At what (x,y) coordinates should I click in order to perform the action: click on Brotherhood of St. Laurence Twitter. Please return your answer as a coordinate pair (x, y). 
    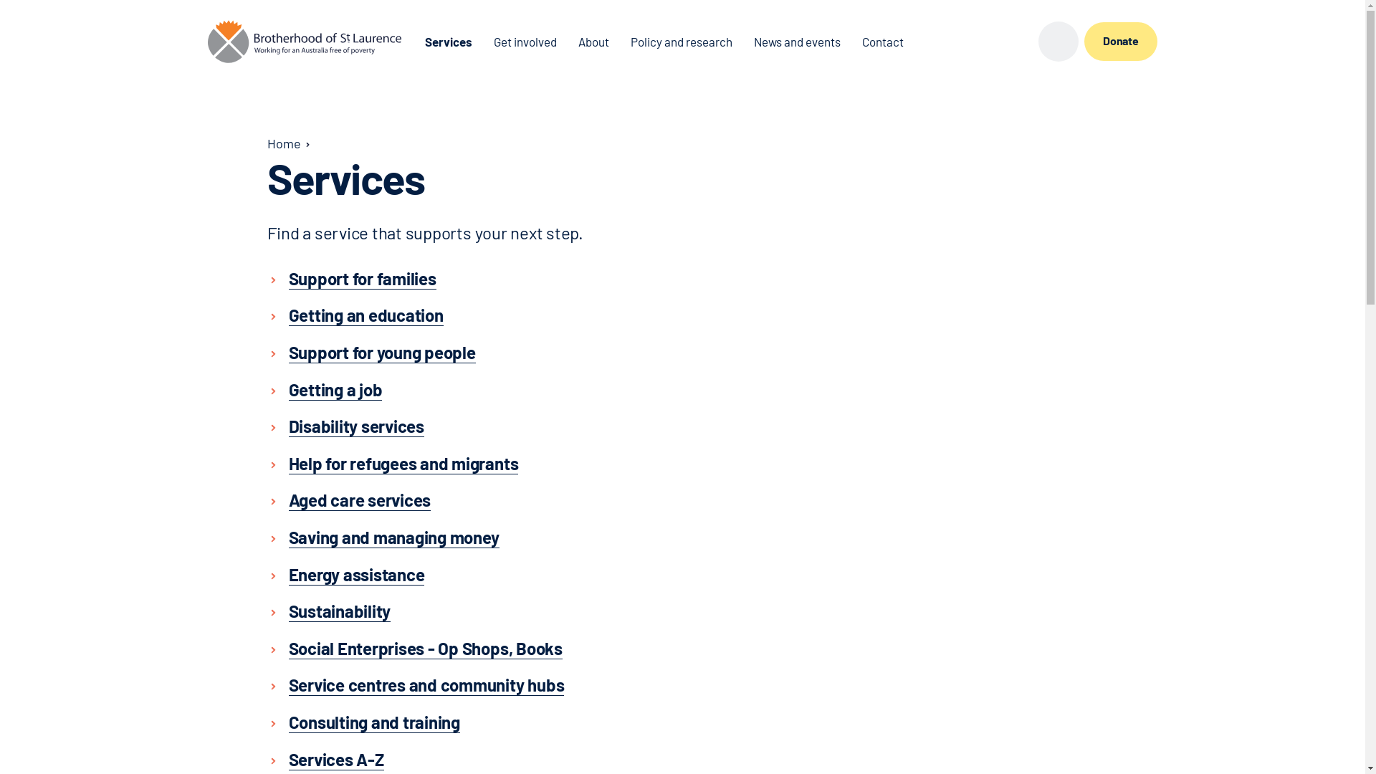
    Looking at the image, I should click on (1018, 42).